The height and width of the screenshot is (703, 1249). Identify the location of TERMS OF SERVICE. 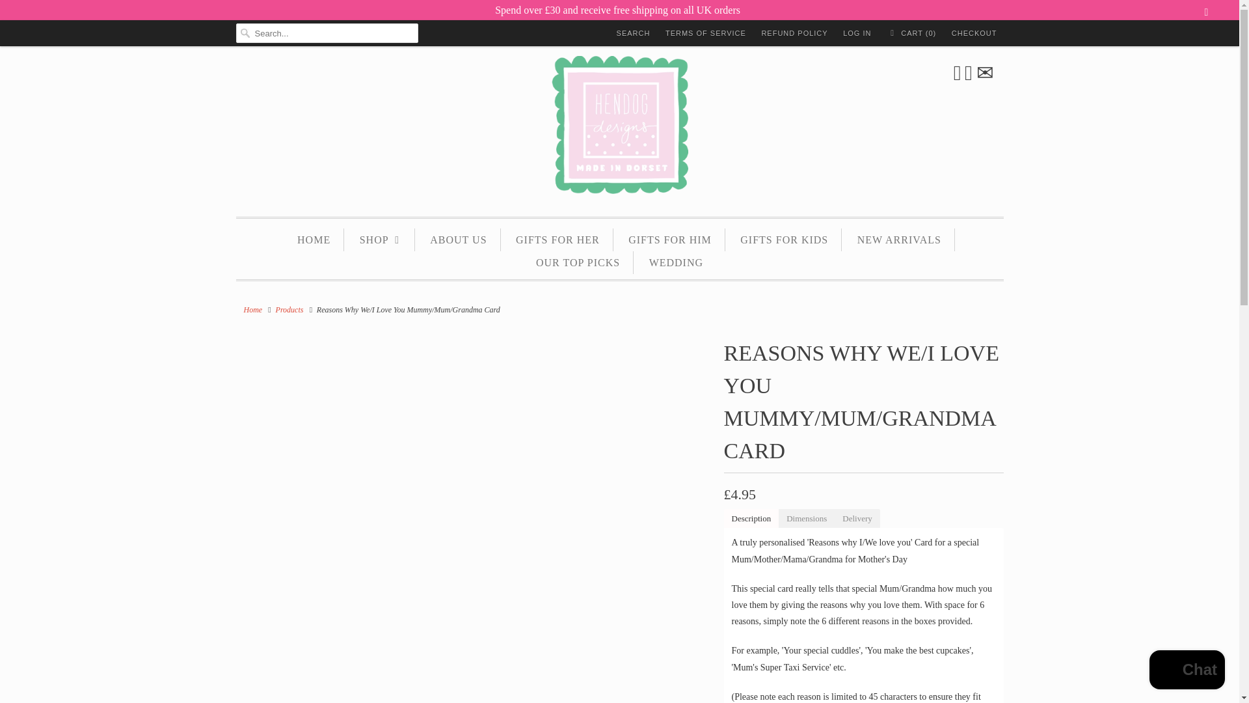
(705, 33).